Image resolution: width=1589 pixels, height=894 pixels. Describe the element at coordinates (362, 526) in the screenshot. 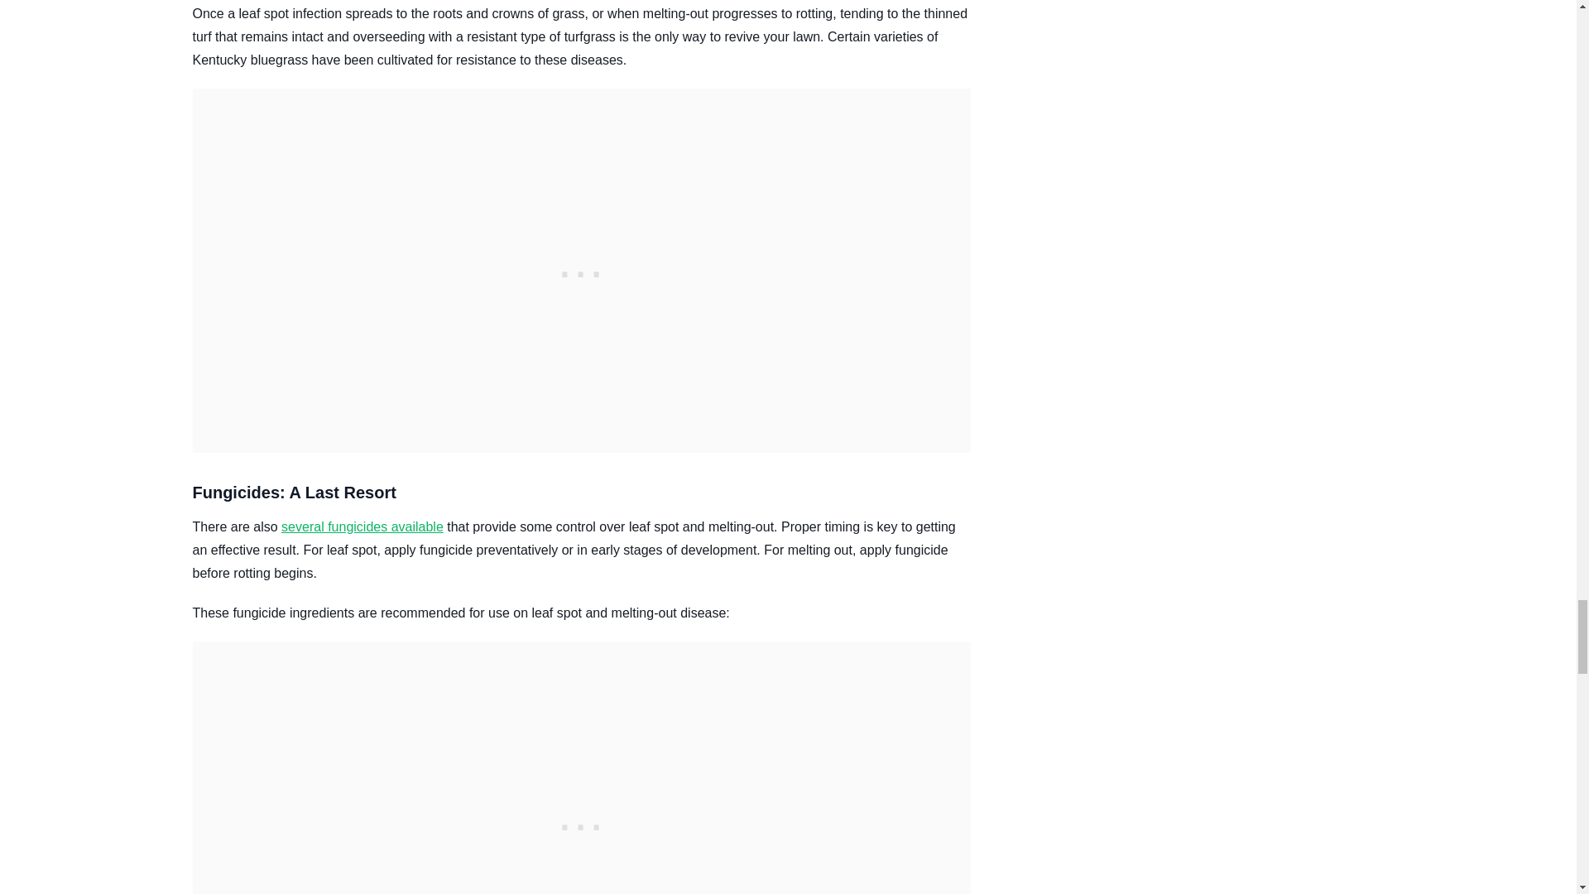

I see `several fungicides available` at that location.